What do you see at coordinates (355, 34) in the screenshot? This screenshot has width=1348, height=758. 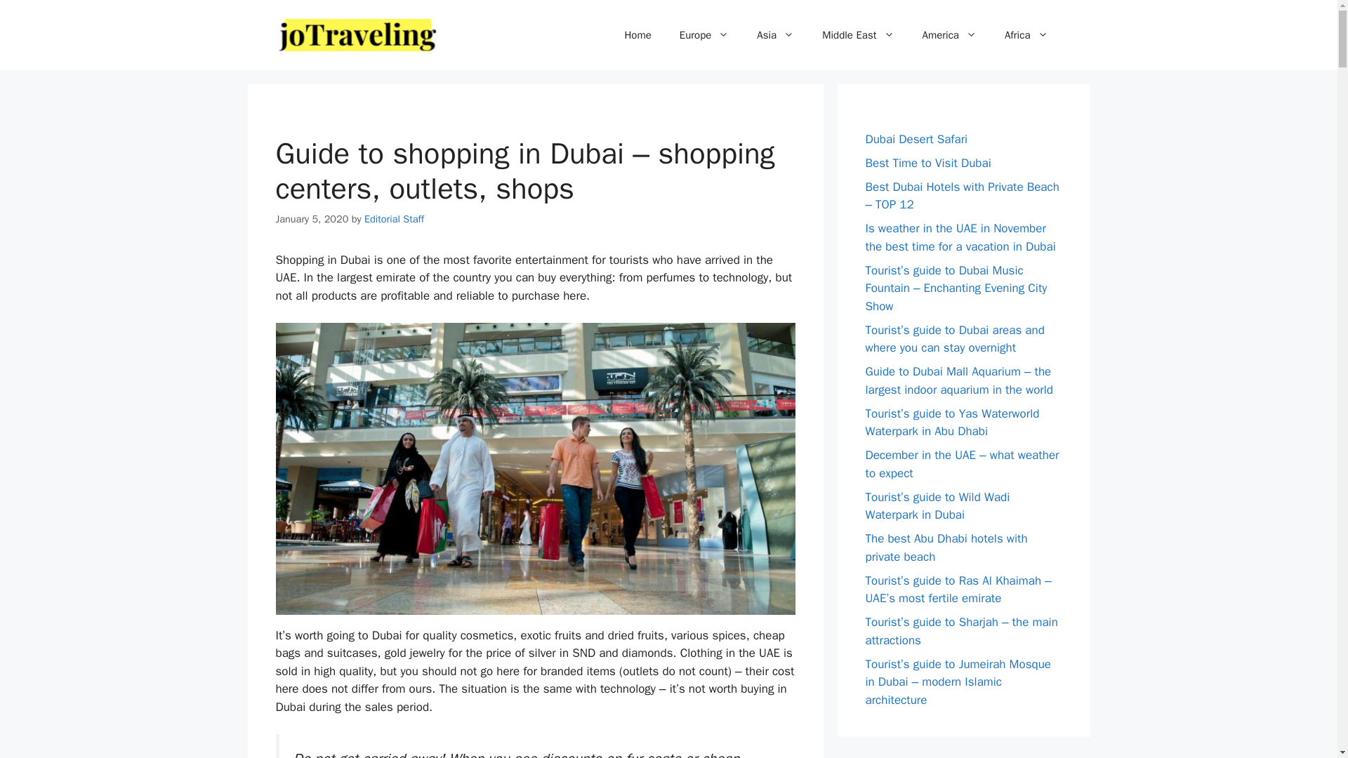 I see `Joys of Traveling` at bounding box center [355, 34].